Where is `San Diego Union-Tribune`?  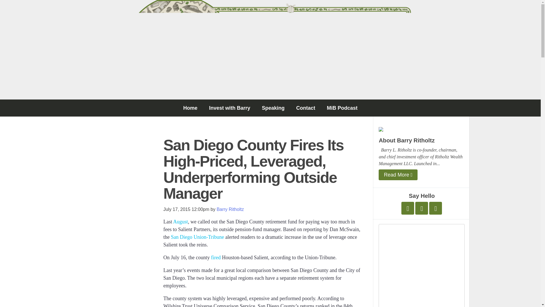
San Diego Union-Tribune is located at coordinates (198, 237).